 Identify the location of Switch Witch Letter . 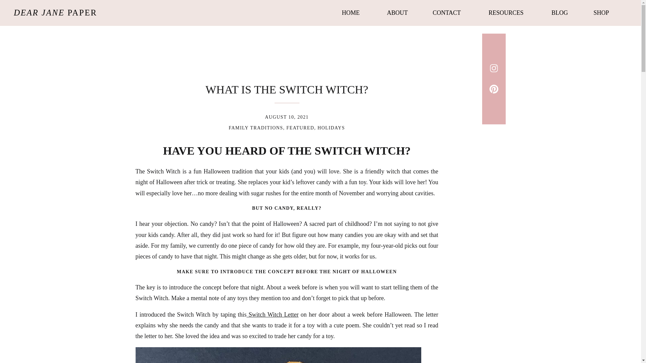
(278, 355).